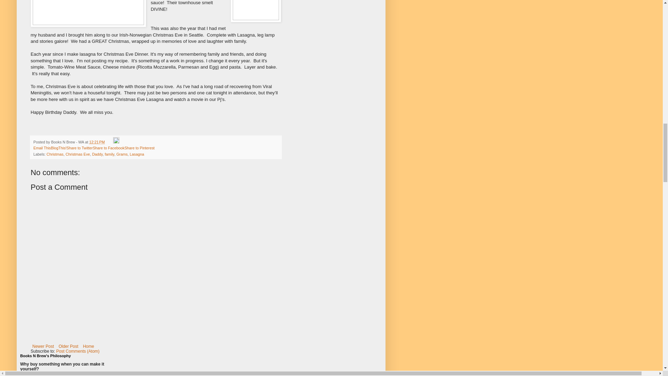 Image resolution: width=668 pixels, height=376 pixels. Describe the element at coordinates (42, 148) in the screenshot. I see `Email This` at that location.